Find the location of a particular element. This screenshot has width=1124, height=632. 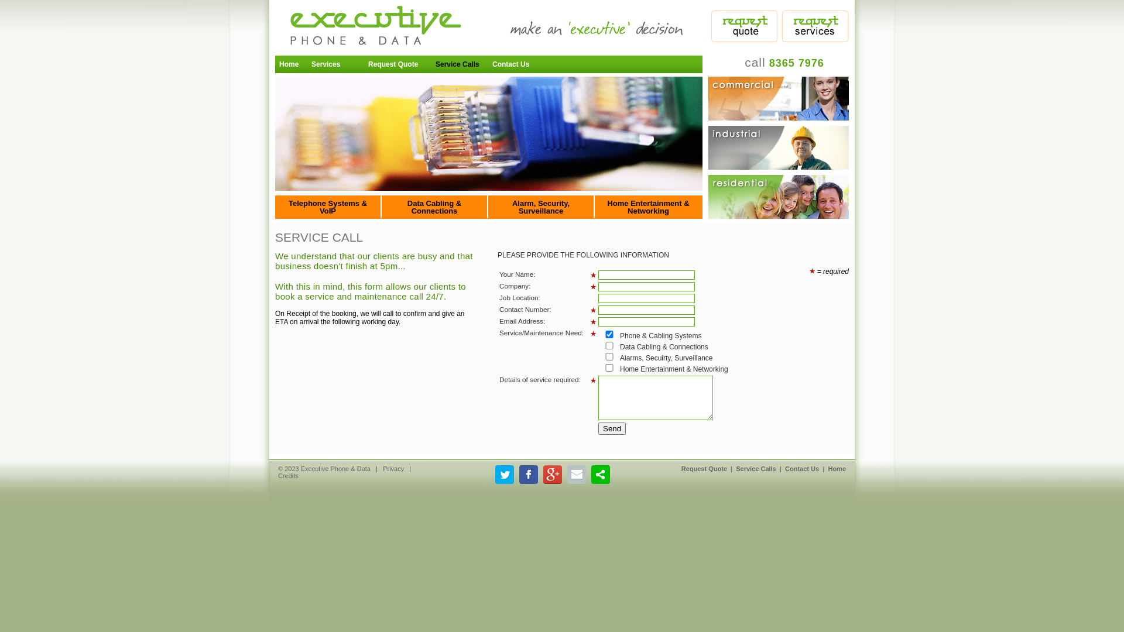

Send is located at coordinates (612, 428).